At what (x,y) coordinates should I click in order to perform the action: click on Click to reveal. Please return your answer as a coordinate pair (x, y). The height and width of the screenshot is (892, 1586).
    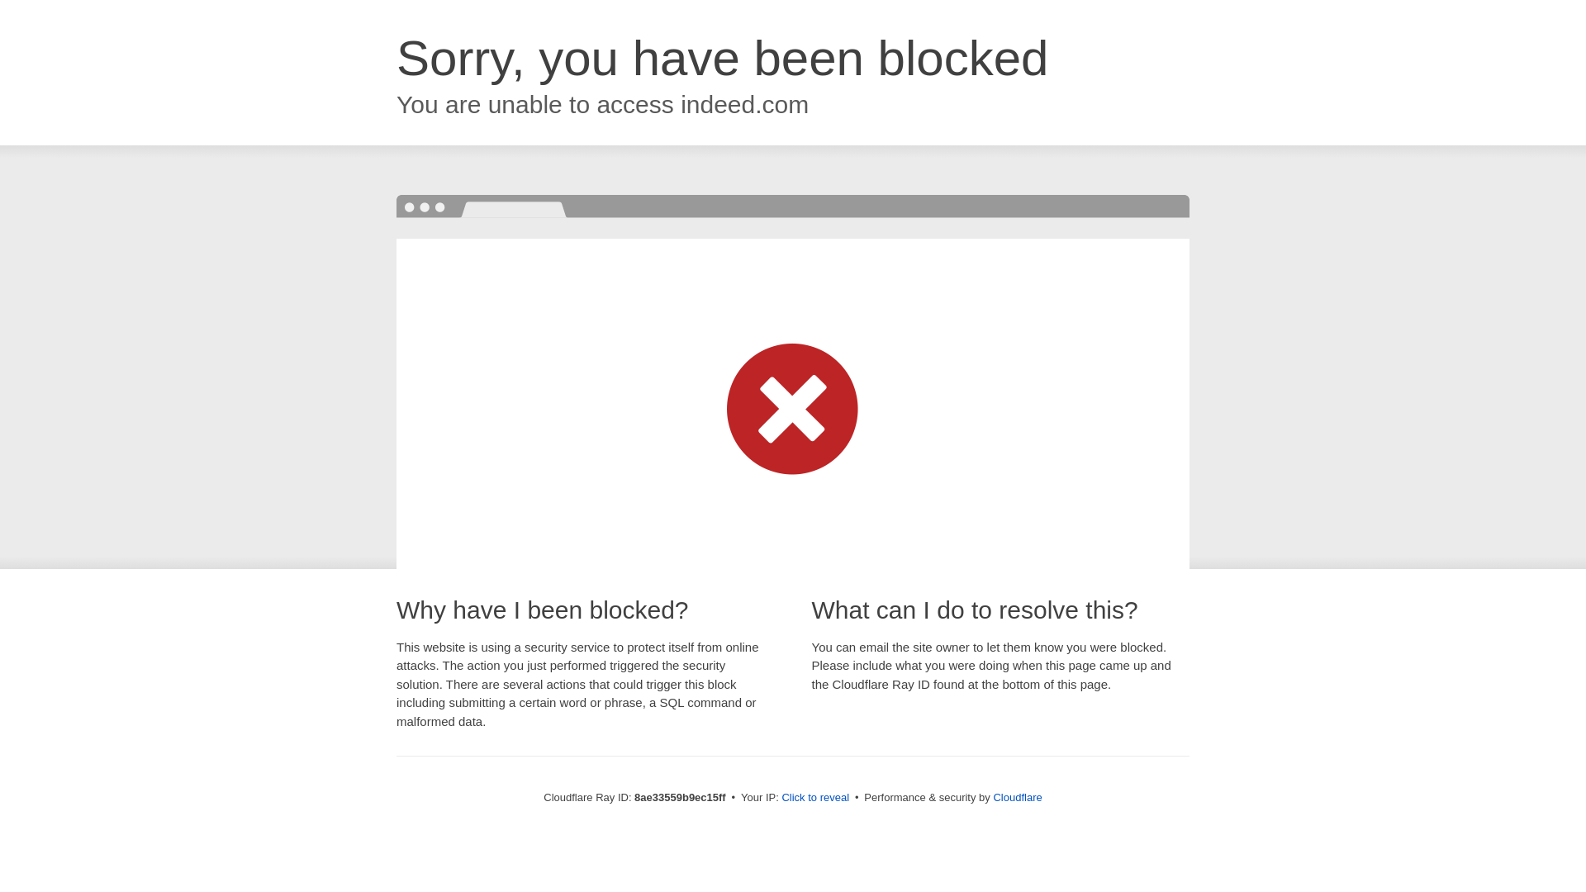
    Looking at the image, I should click on (814, 798).